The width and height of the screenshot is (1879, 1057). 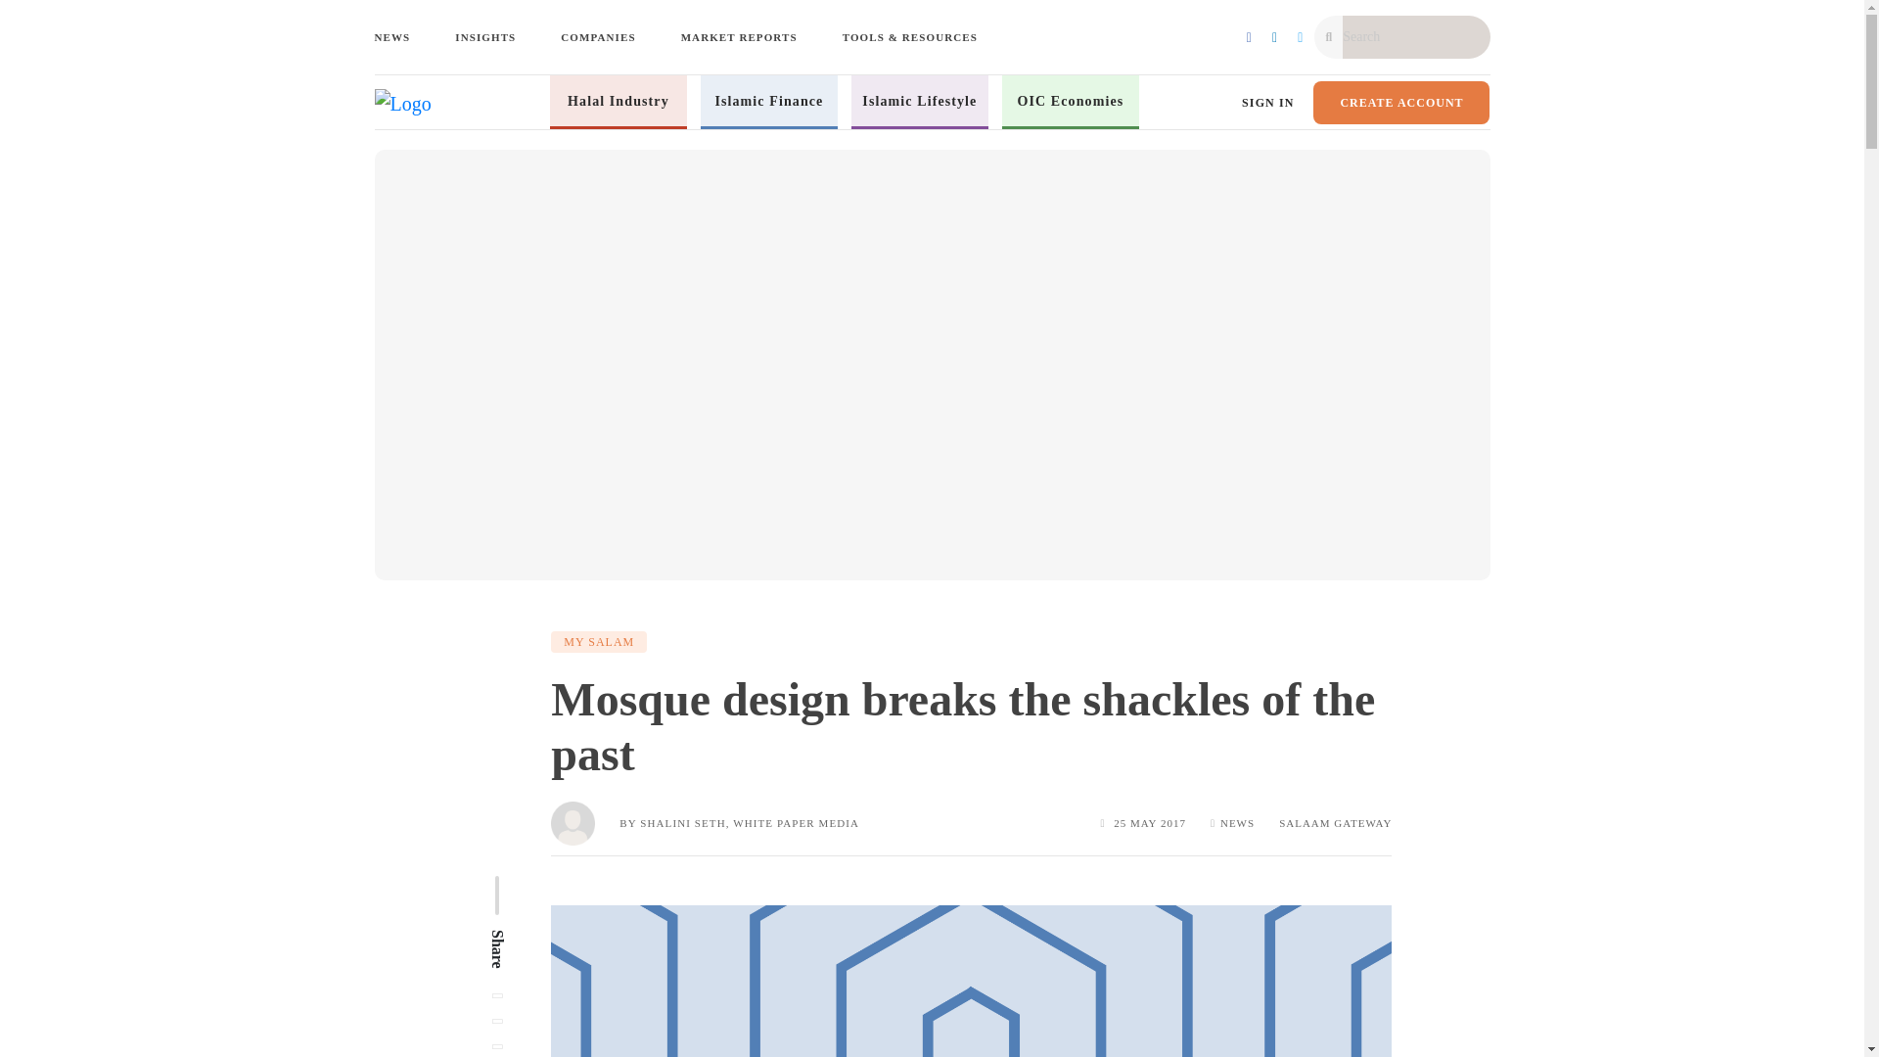 What do you see at coordinates (485, 37) in the screenshot?
I see `INSIGHTS` at bounding box center [485, 37].